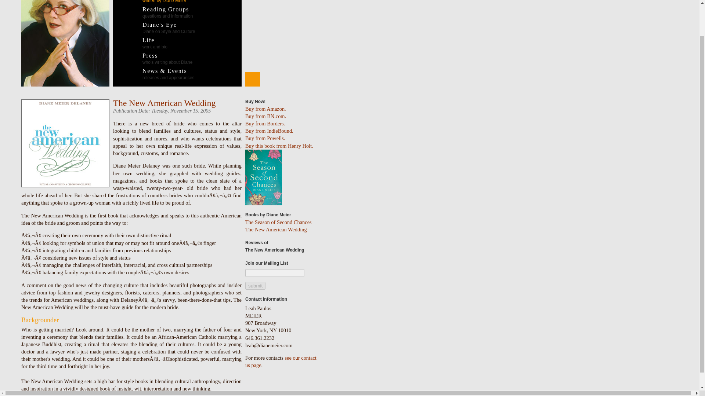 The width and height of the screenshot is (705, 396). Describe the element at coordinates (278, 222) in the screenshot. I see `The Season of Second Chances` at that location.